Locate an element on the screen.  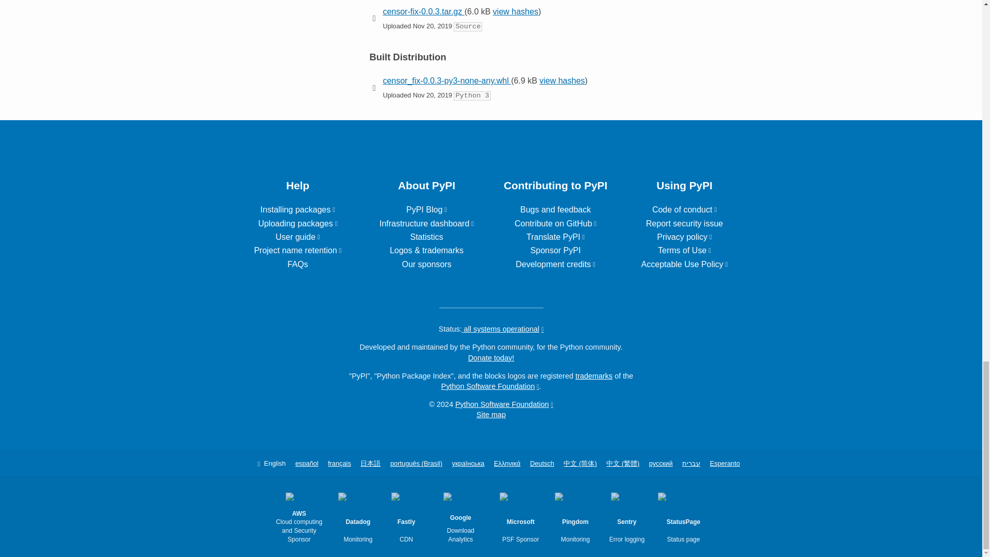
External link is located at coordinates (297, 237).